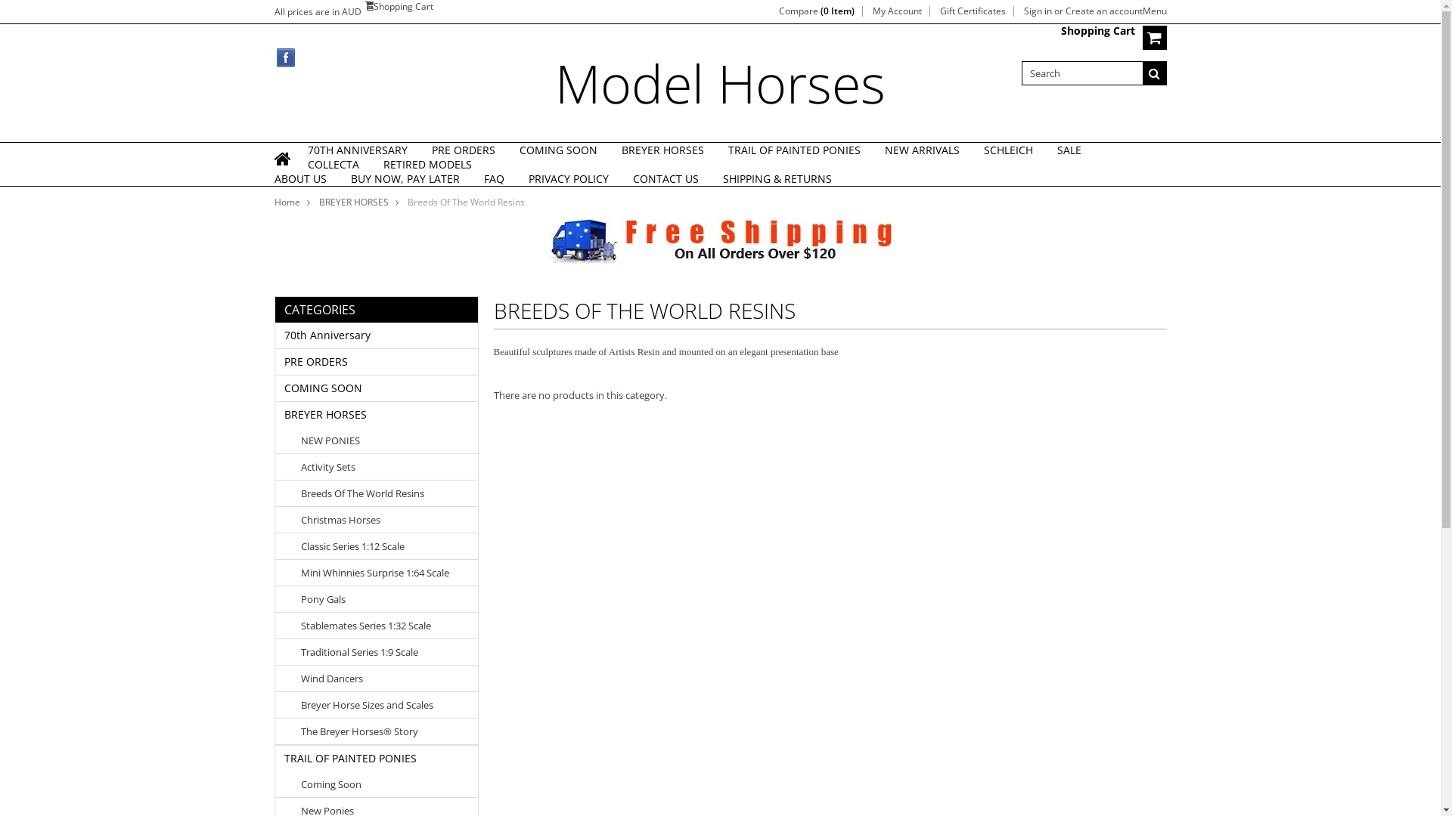  Describe the element at coordinates (380, 705) in the screenshot. I see `Breyer Horse Sizes and Scales` at that location.